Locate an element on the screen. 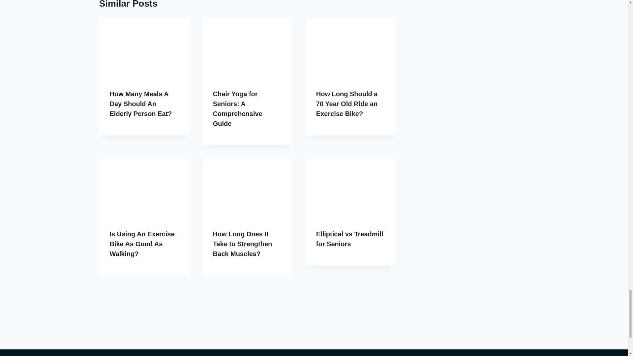 The image size is (633, 356). Is Using An Exercise Bike As Good As Walking? is located at coordinates (142, 244).